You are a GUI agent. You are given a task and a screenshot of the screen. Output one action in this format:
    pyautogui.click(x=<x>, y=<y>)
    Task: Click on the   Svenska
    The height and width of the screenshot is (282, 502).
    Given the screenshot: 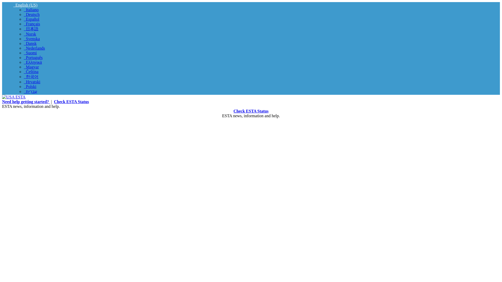 What is the action you would take?
    pyautogui.click(x=31, y=39)
    